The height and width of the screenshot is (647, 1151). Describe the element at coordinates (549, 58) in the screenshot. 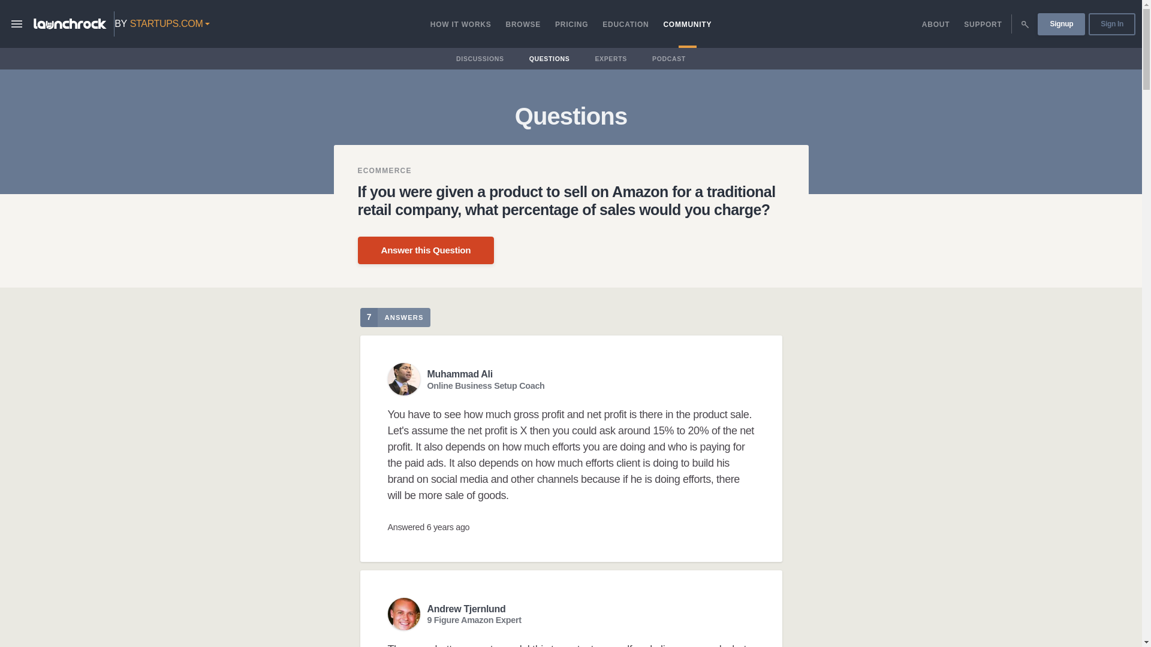

I see `QUESTIONS` at that location.